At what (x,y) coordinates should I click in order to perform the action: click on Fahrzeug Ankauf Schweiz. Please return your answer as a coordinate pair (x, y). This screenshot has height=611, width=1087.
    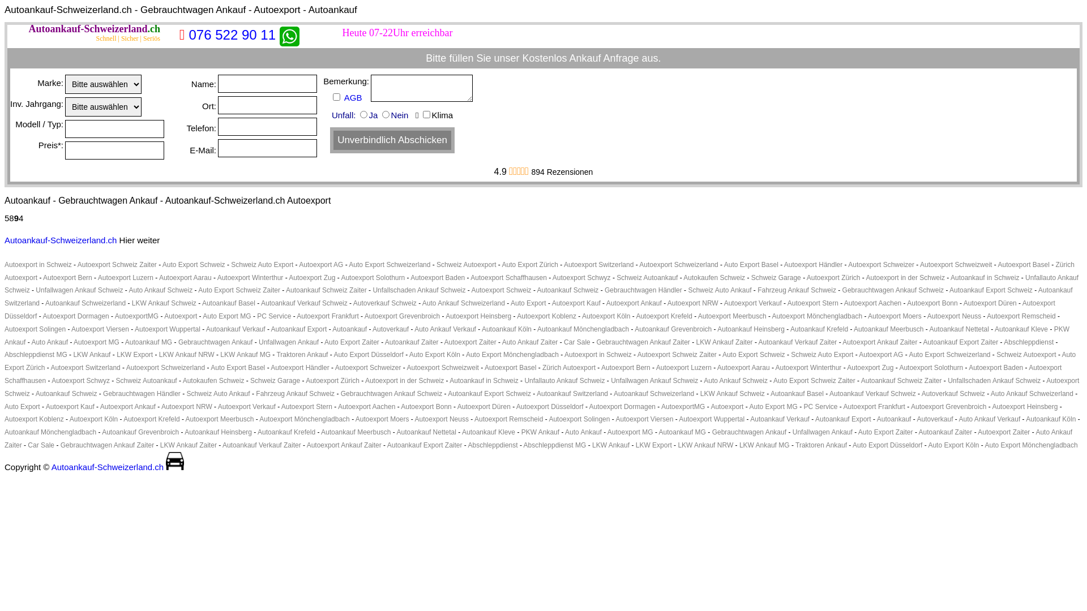
    Looking at the image, I should click on (296, 394).